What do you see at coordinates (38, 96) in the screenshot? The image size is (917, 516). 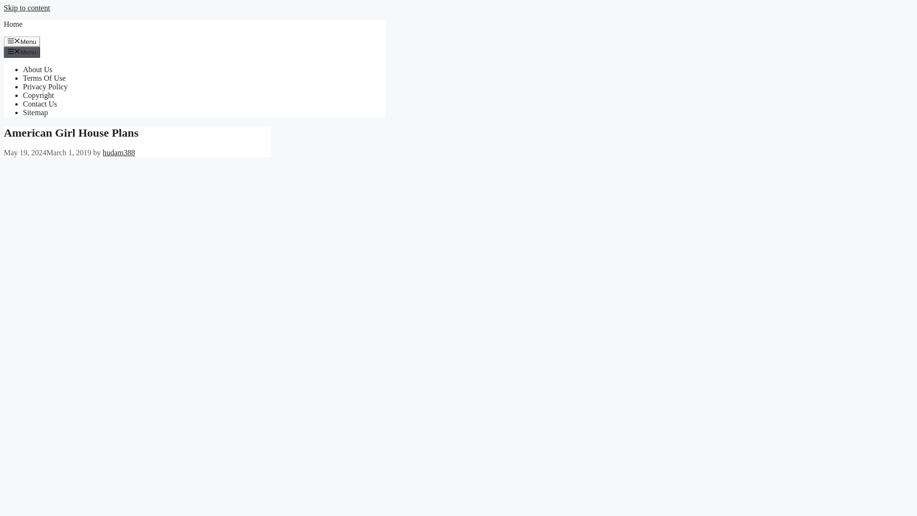 I see `Copyright` at bounding box center [38, 96].